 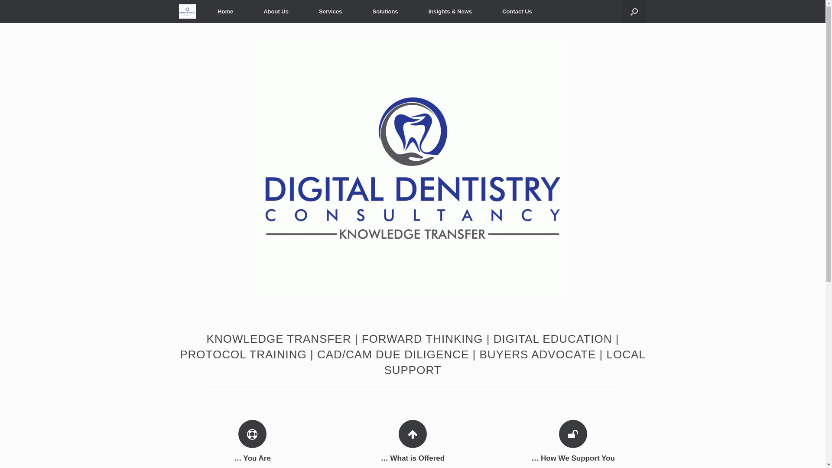 I want to click on Solutions, so click(x=385, y=11).